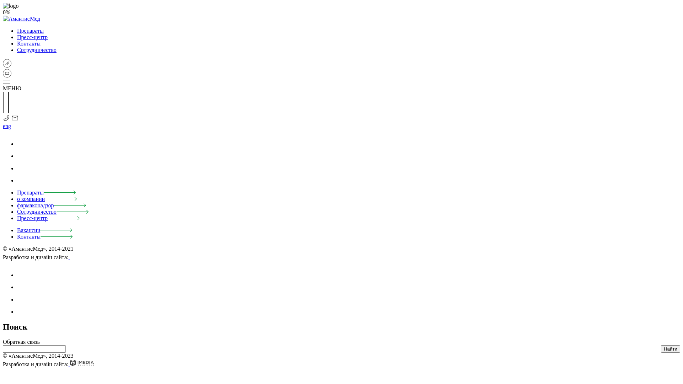  I want to click on link, so click(23, 181).